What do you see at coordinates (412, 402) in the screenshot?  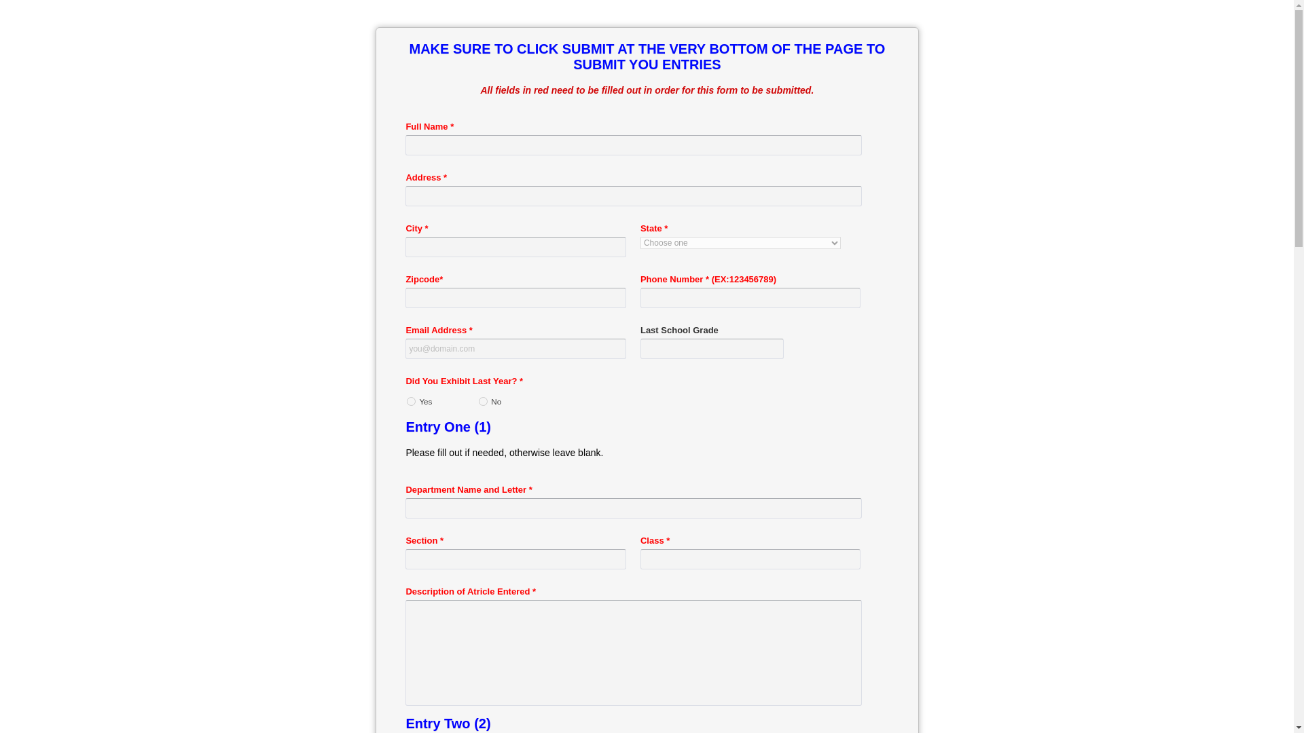 I see `Yes` at bounding box center [412, 402].